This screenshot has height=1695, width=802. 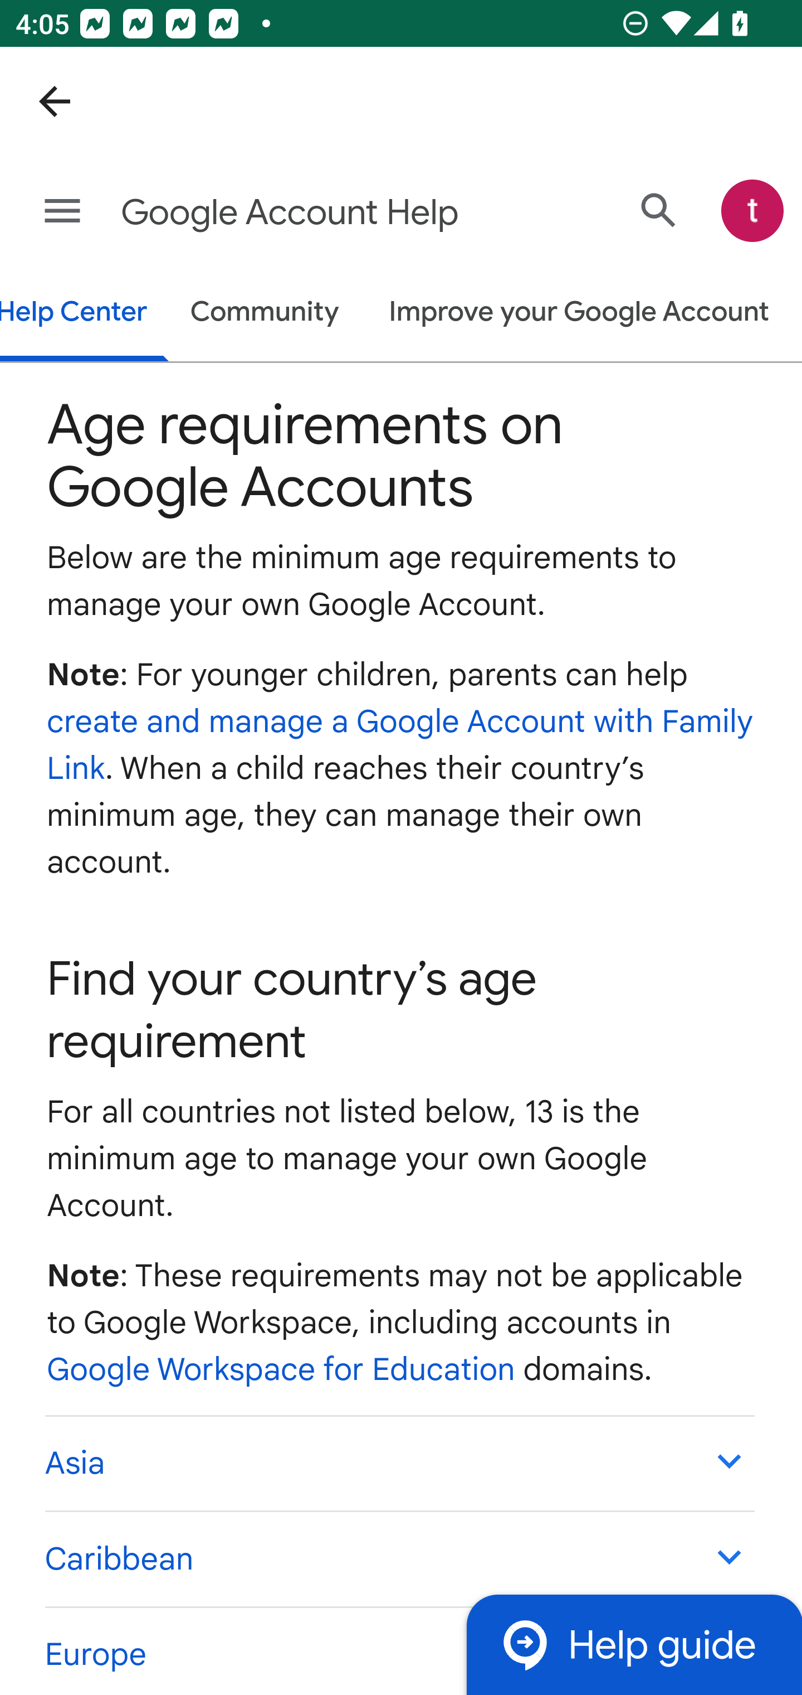 What do you see at coordinates (579, 313) in the screenshot?
I see `Improve your Google Account` at bounding box center [579, 313].